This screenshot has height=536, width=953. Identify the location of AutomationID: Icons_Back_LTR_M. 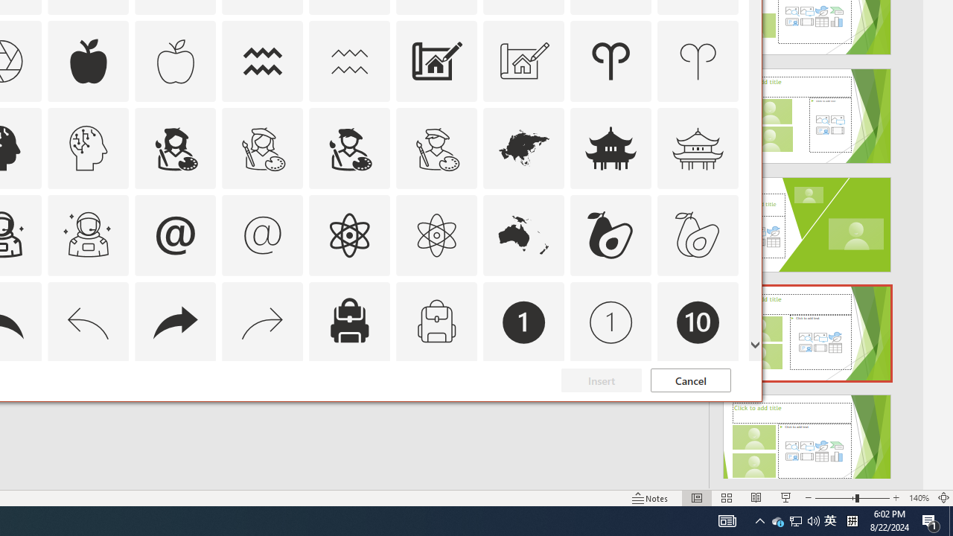
(88, 322).